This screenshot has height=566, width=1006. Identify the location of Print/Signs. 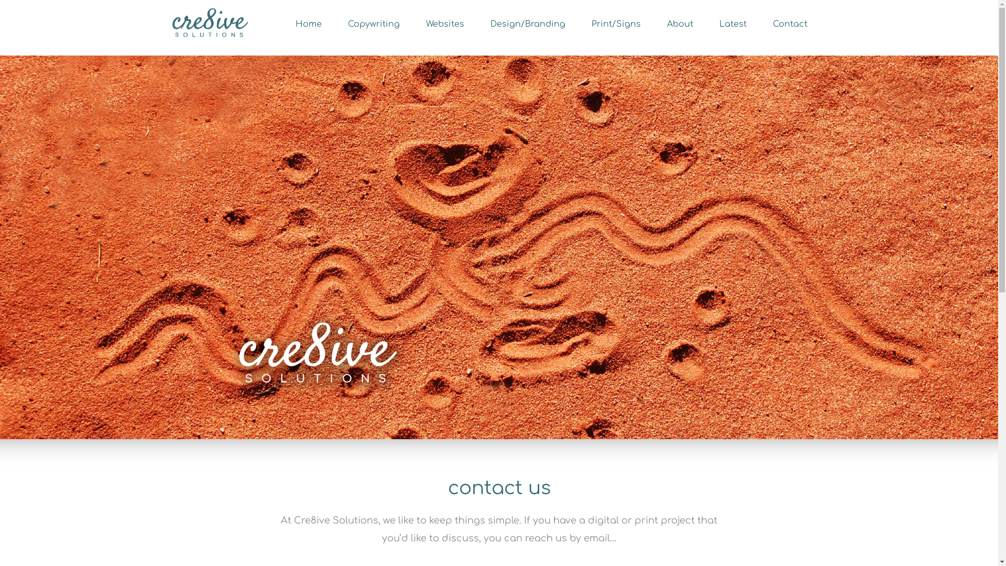
(616, 24).